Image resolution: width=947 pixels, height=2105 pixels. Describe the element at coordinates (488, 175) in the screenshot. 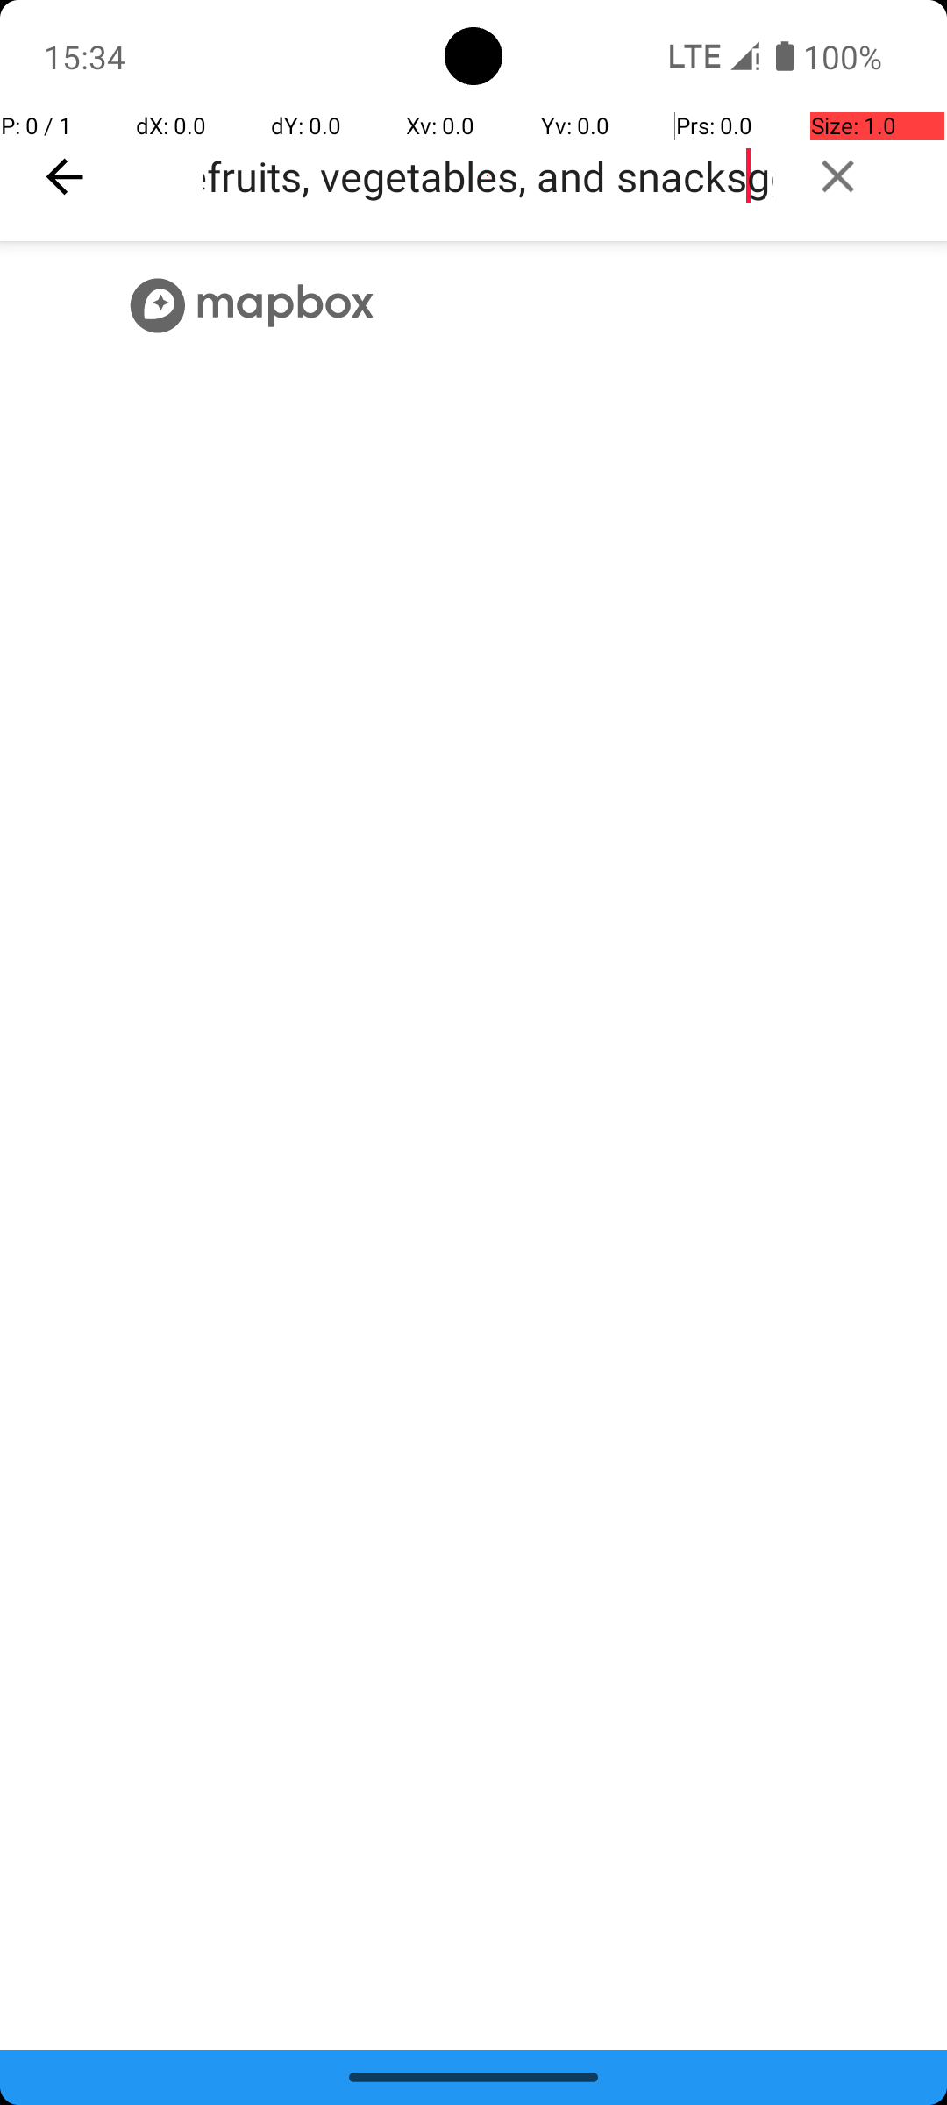

I see `grocery list itemmilk, efruits, vegetables, and snacksggs, and breads` at that location.